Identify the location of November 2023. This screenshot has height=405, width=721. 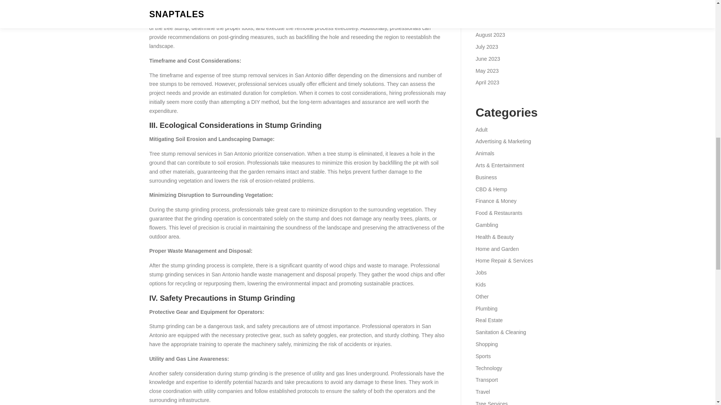
(494, 1).